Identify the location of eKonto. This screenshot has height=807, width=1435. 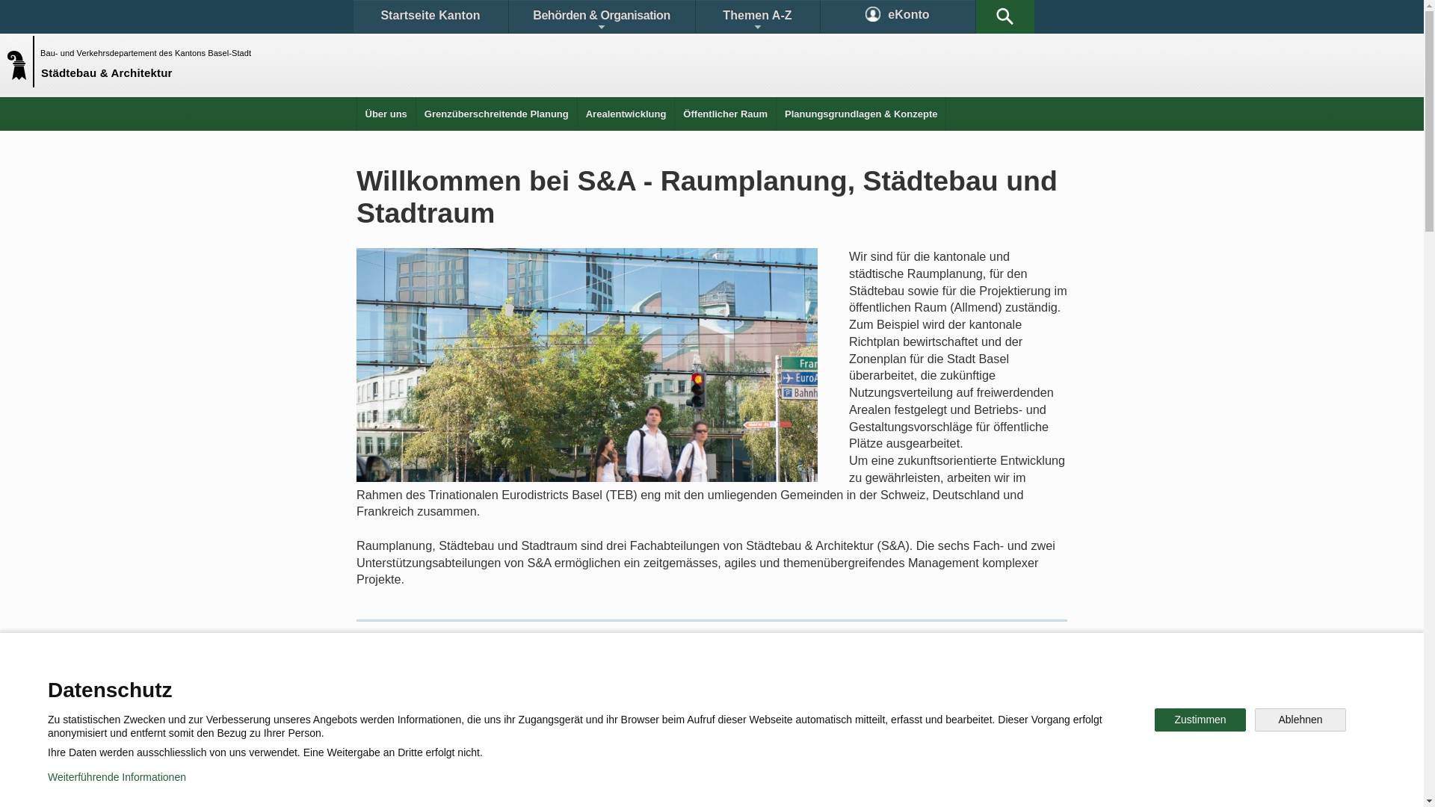
(898, 16).